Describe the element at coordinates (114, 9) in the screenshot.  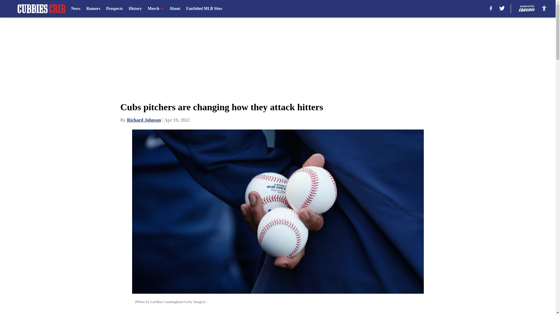
I see `Prospects` at that location.